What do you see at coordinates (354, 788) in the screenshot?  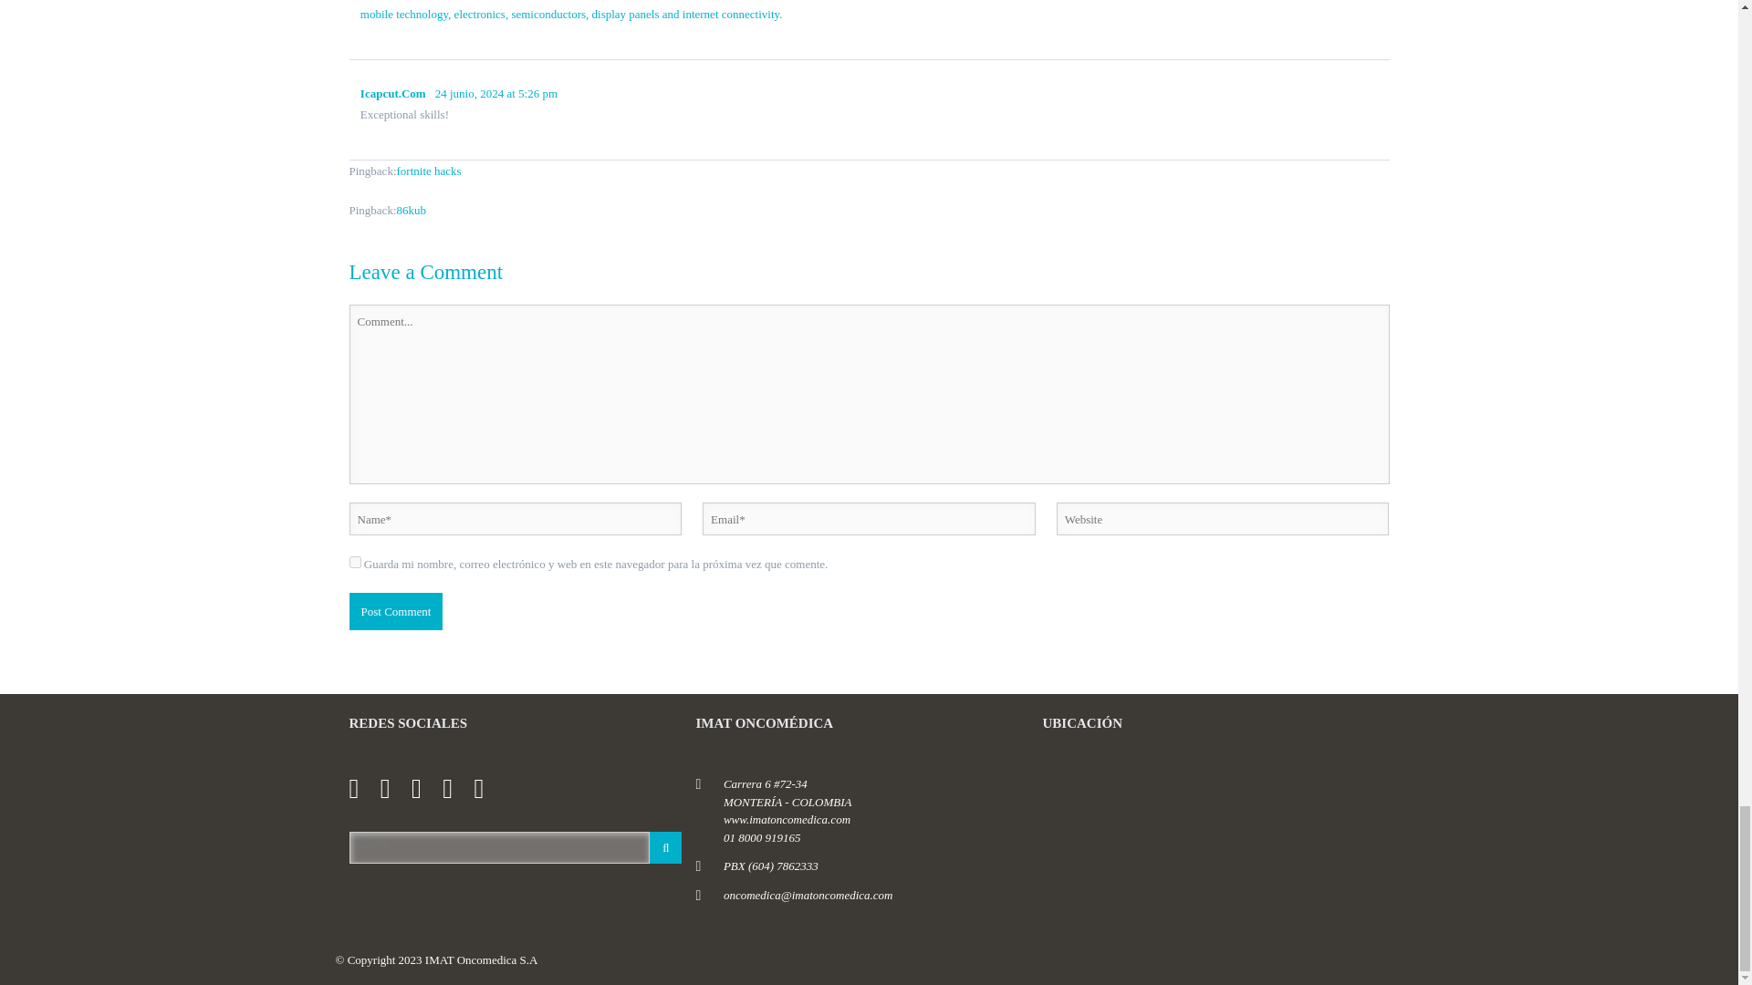 I see `Facebook` at bounding box center [354, 788].